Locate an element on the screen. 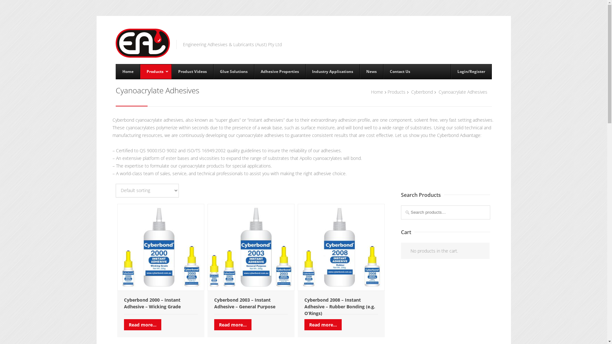  Products is located at coordinates (397, 92).